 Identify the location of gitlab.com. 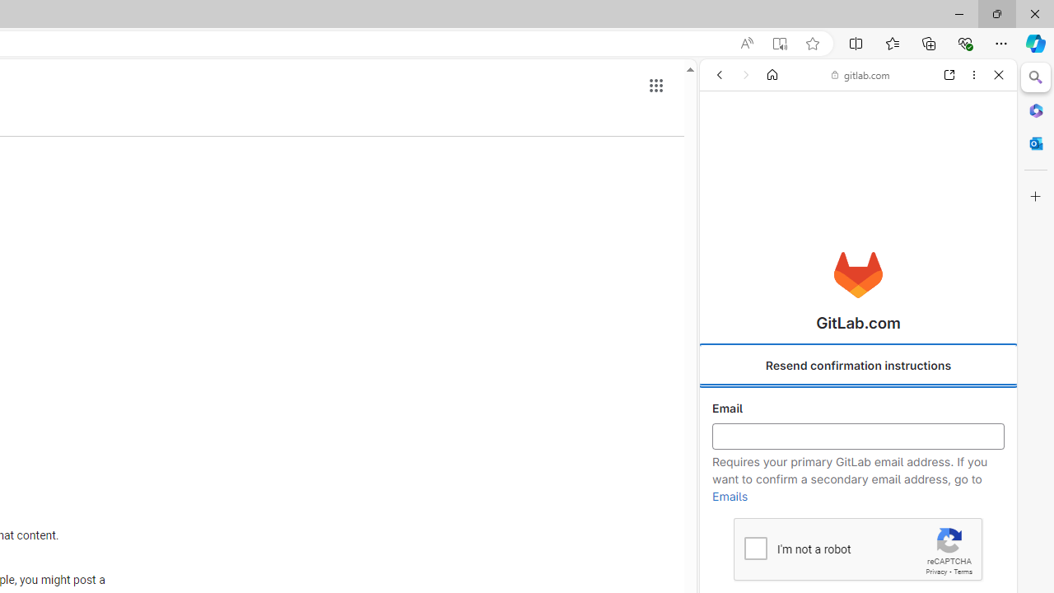
(860, 74).